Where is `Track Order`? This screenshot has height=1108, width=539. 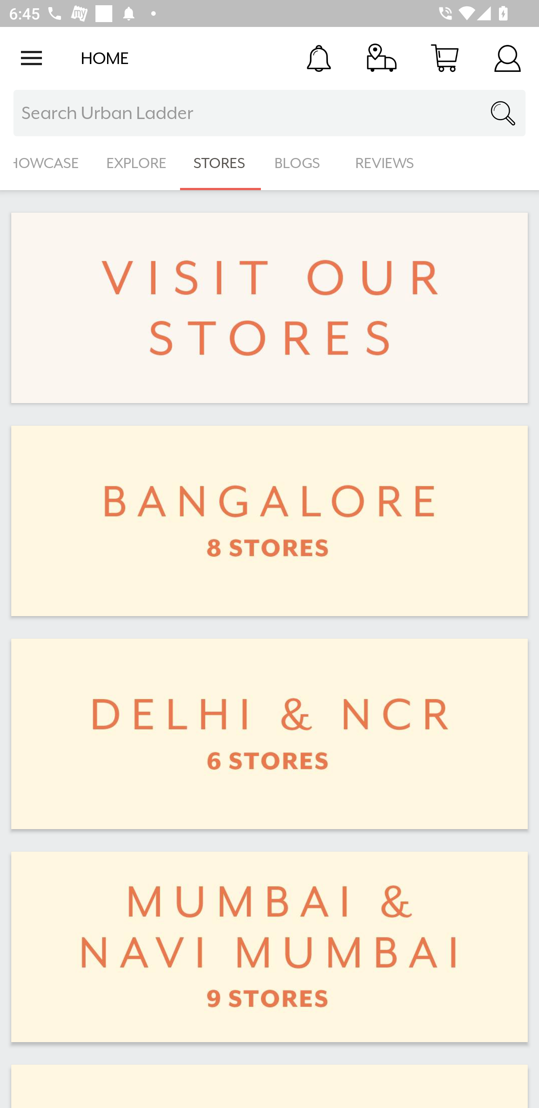 Track Order is located at coordinates (382, 58).